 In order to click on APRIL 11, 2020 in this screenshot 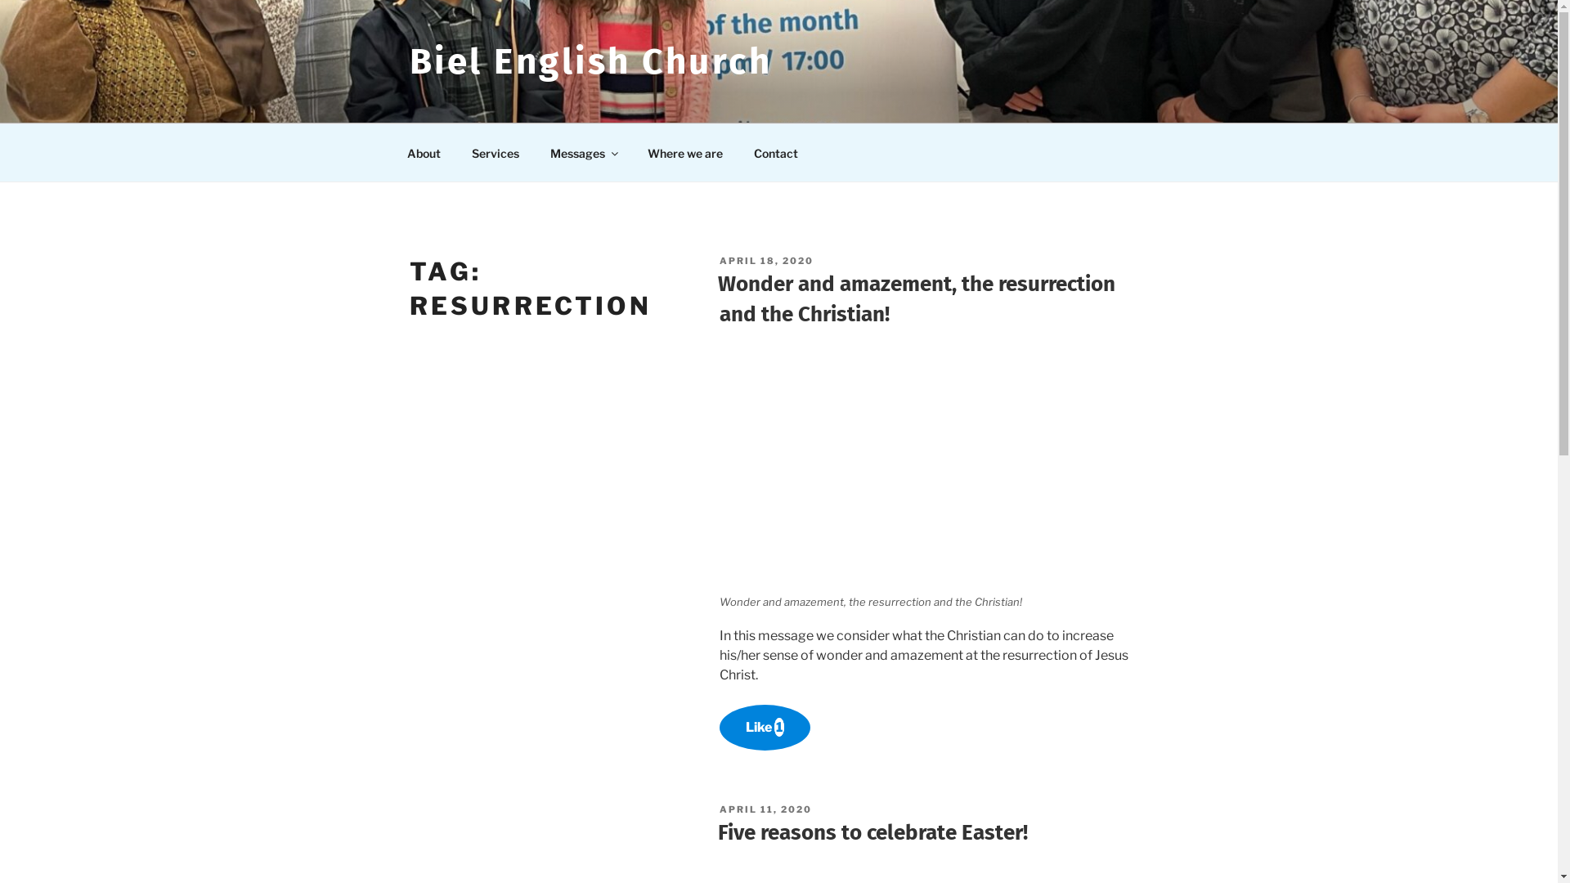, I will do `click(765, 809)`.